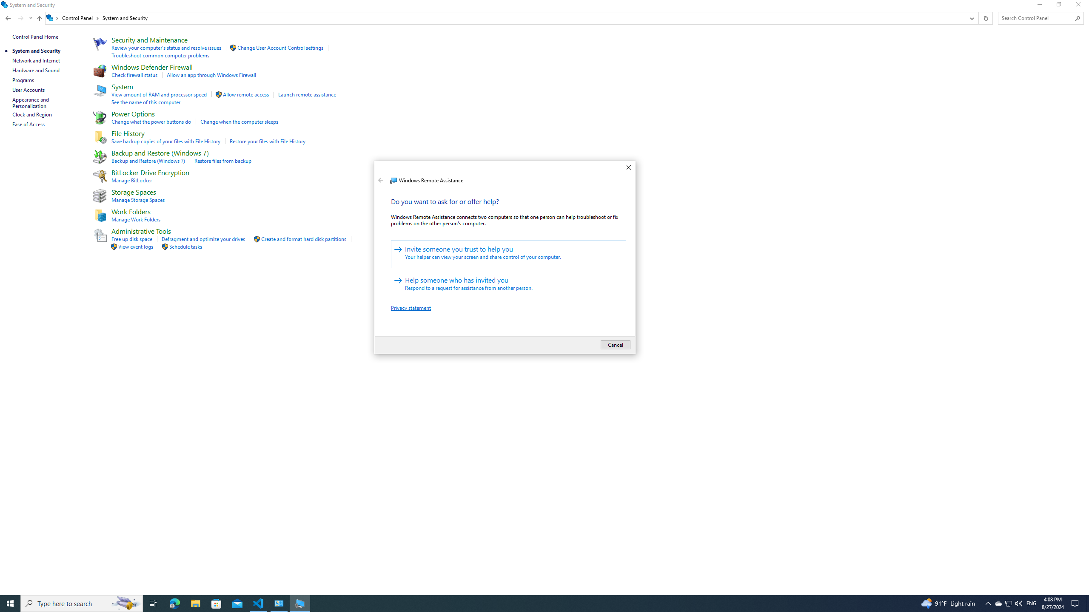  Describe the element at coordinates (217, 603) in the screenshot. I see `Task View` at that location.